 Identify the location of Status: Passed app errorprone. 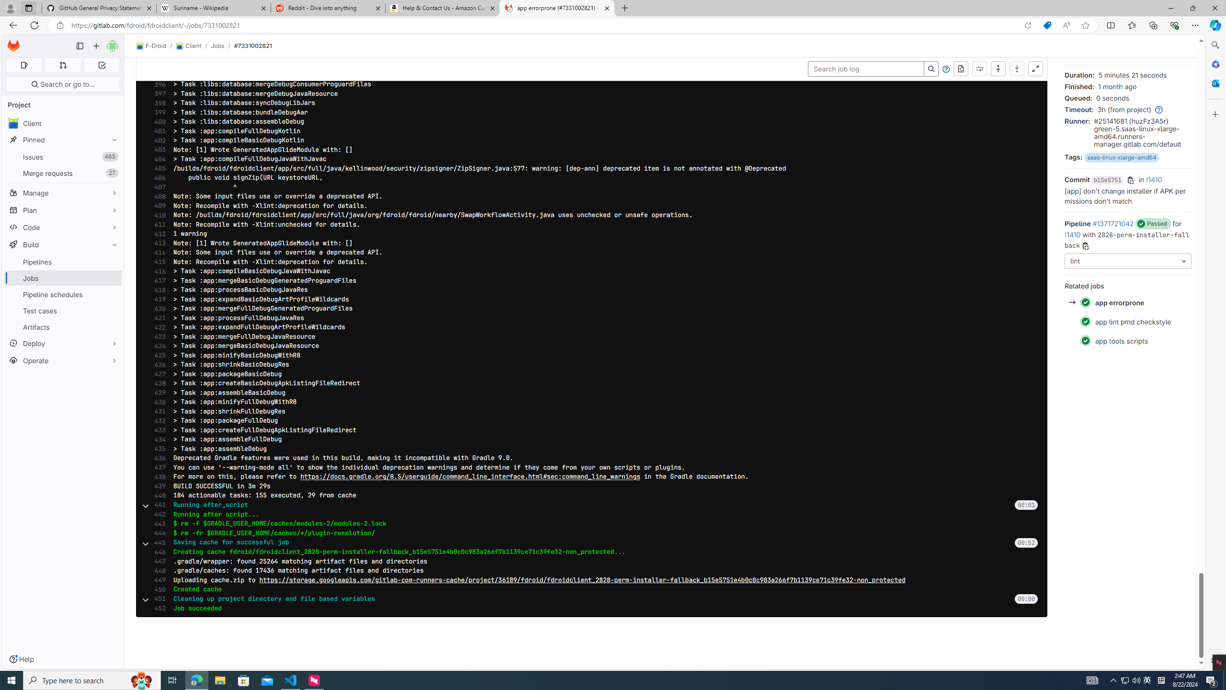
(1127, 302).